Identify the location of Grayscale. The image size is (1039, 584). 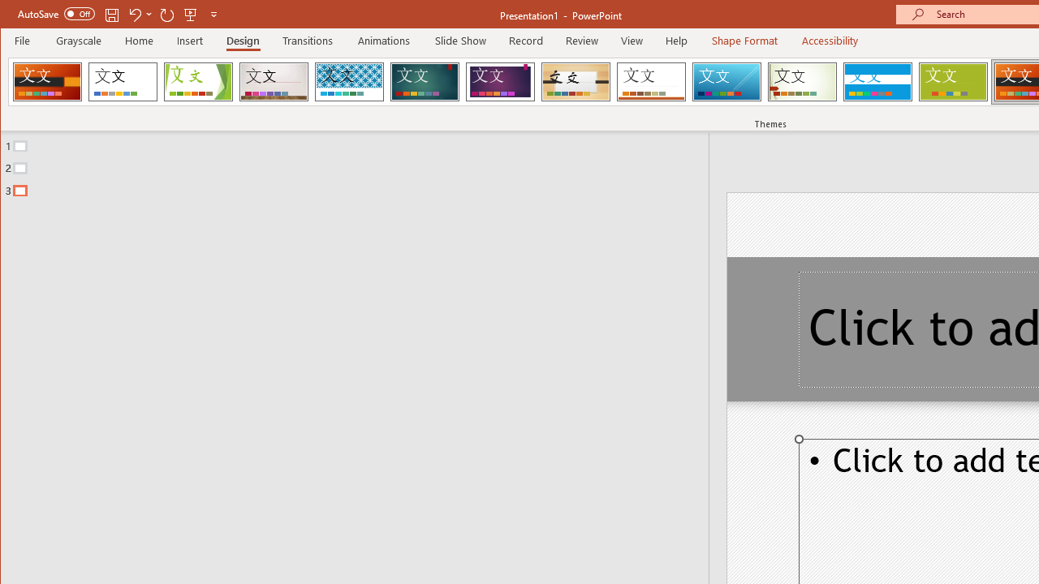
(80, 41).